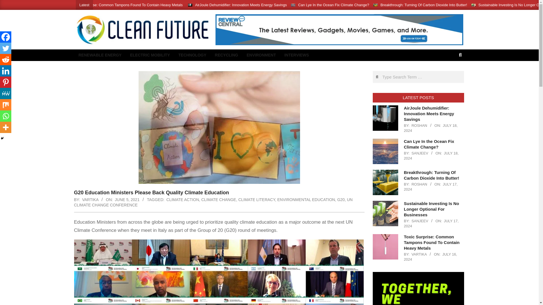 This screenshot has height=305, width=543. I want to click on Posts by Roshan, so click(419, 184).